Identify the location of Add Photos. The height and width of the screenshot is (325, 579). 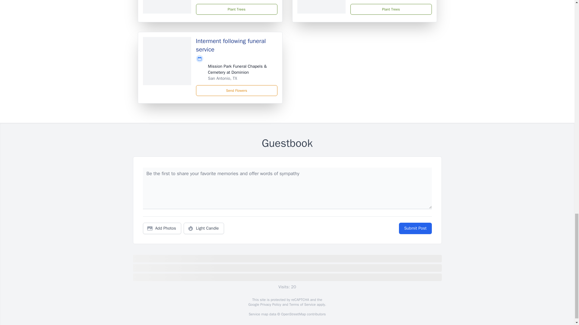
(162, 228).